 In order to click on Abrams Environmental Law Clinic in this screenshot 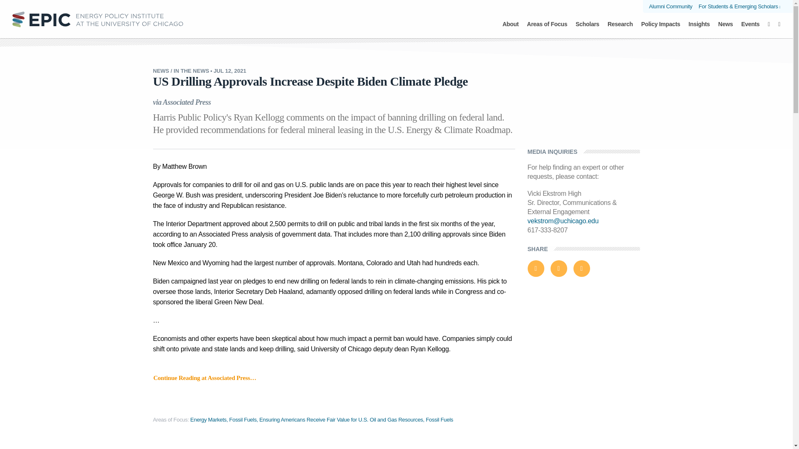, I will do `click(396, 14)`.